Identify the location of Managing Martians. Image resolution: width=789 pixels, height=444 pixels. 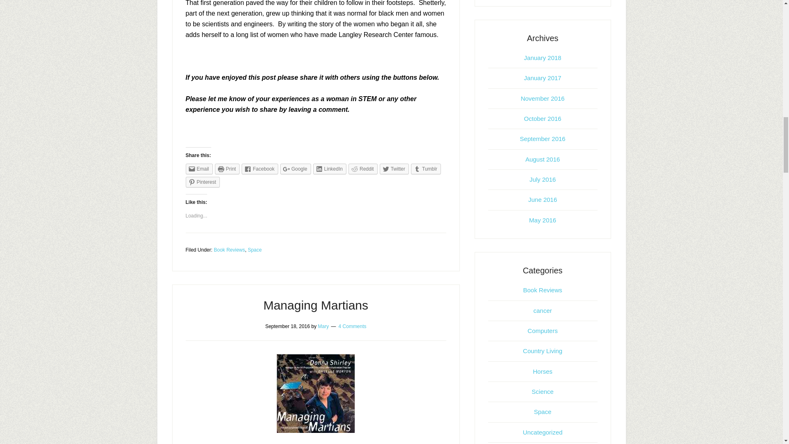
(316, 305).